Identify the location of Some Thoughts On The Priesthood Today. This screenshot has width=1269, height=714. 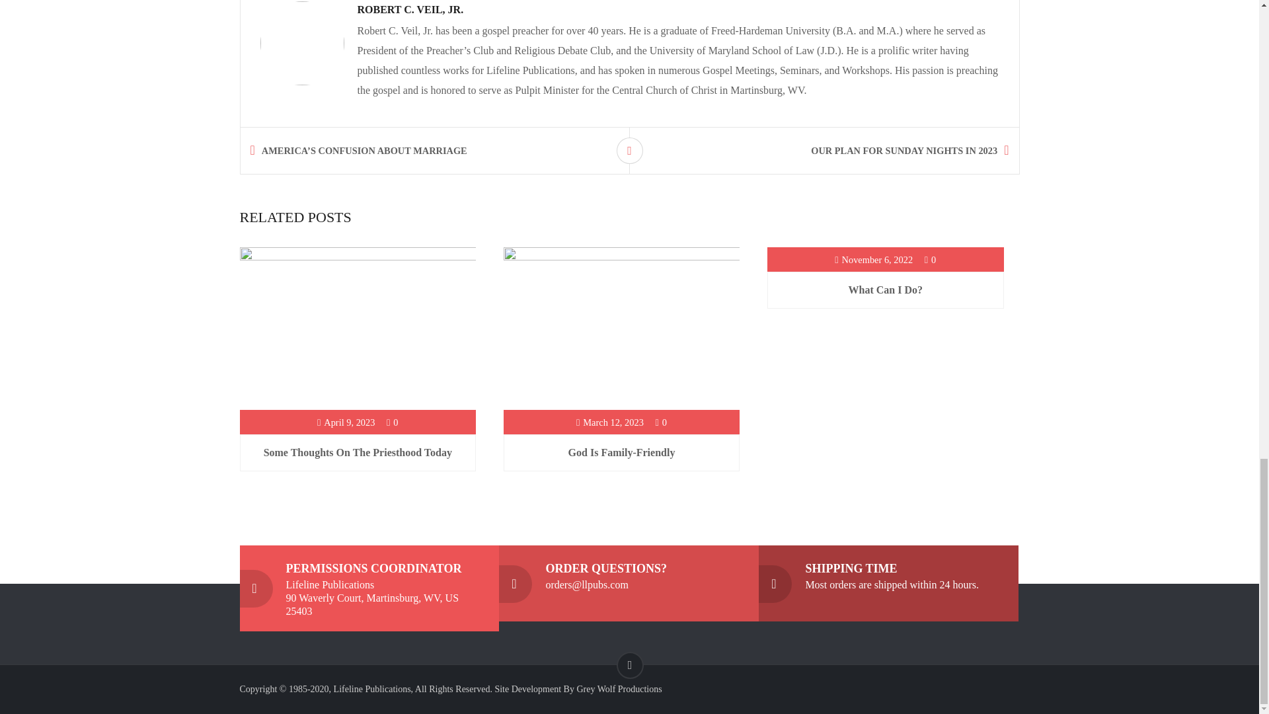
(358, 452).